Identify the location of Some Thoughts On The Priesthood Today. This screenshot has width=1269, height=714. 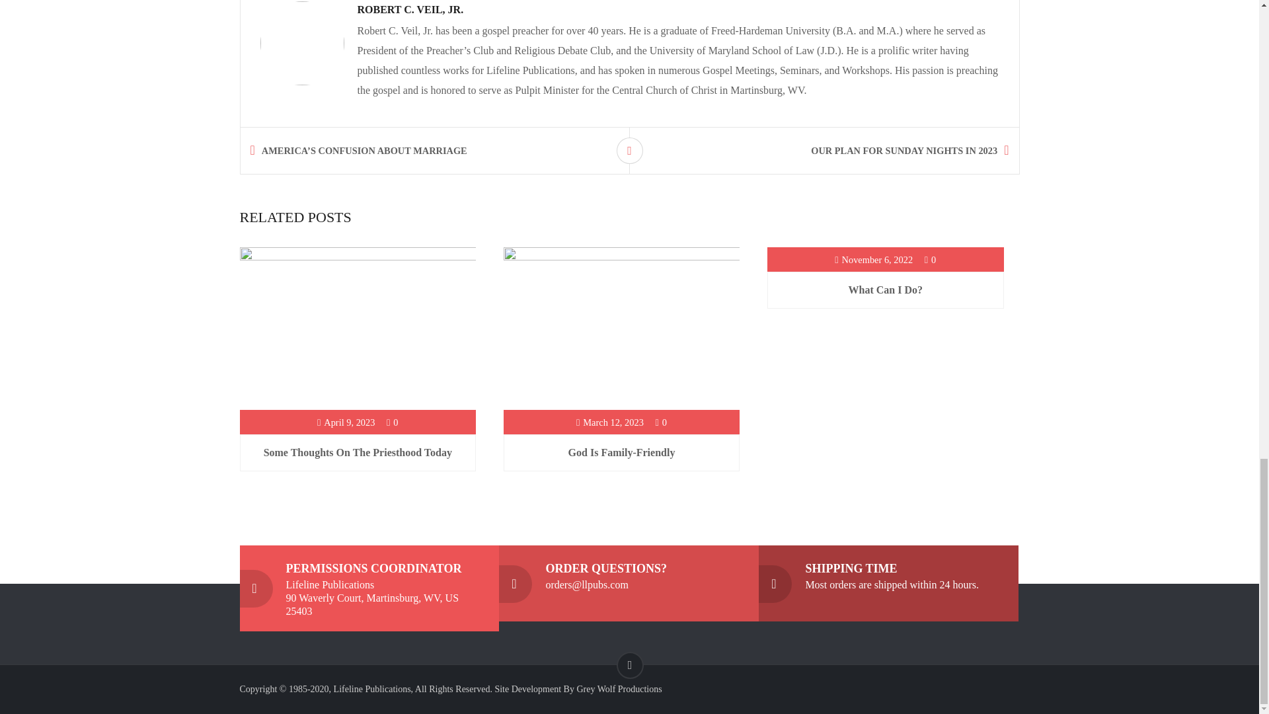
(358, 452).